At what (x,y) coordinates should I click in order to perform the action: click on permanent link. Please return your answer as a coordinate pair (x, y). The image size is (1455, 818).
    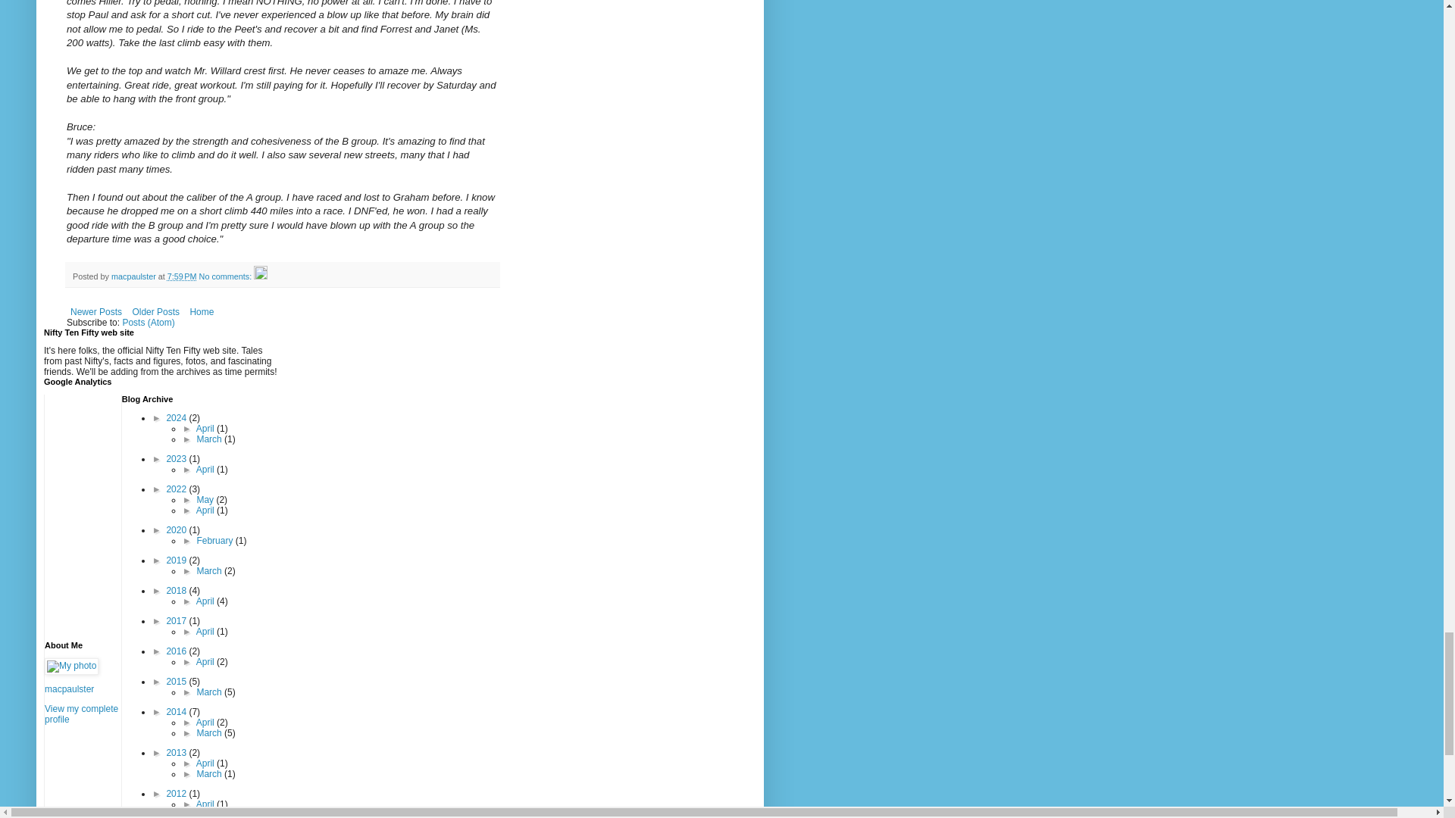
    Looking at the image, I should click on (182, 276).